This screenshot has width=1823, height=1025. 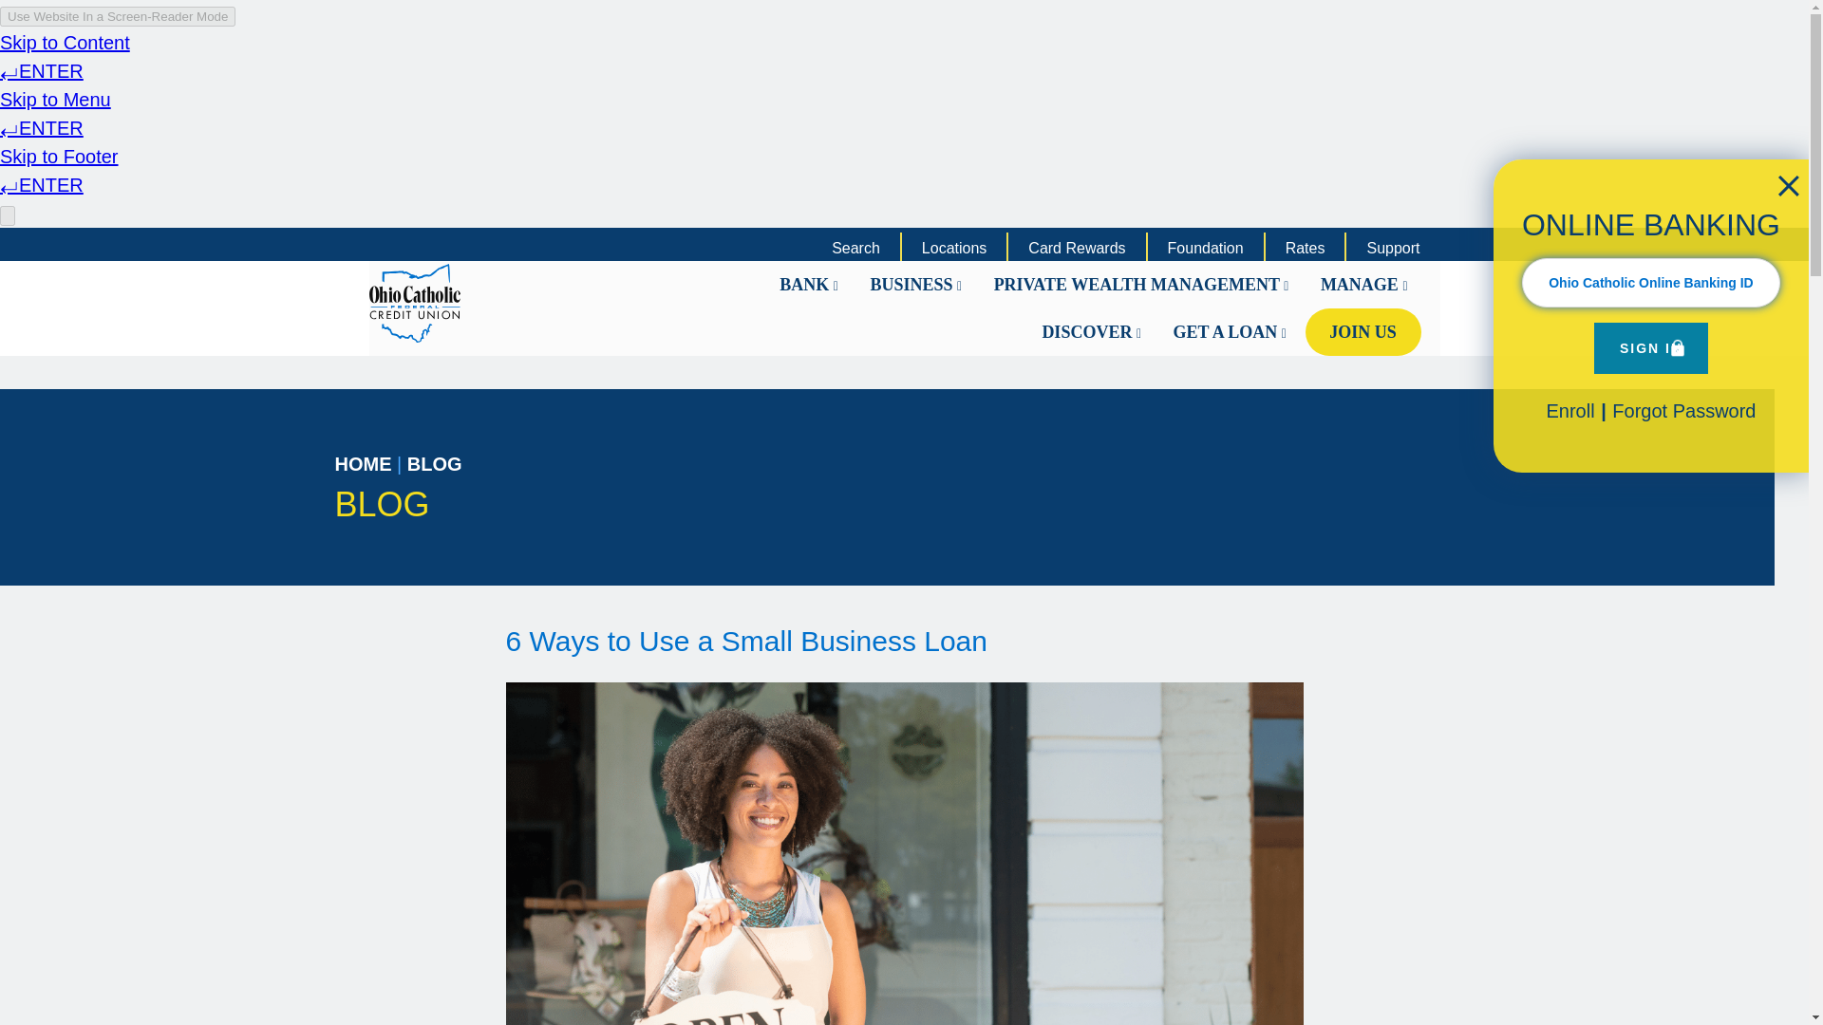 What do you see at coordinates (1206, 249) in the screenshot?
I see `Foundation` at bounding box center [1206, 249].